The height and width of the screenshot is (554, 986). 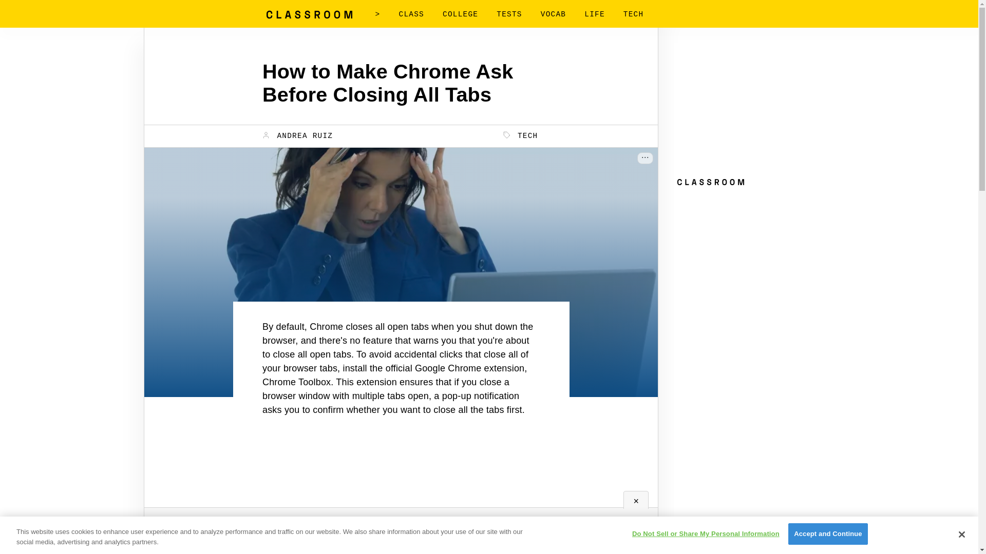 I want to click on LIFE, so click(x=595, y=14).